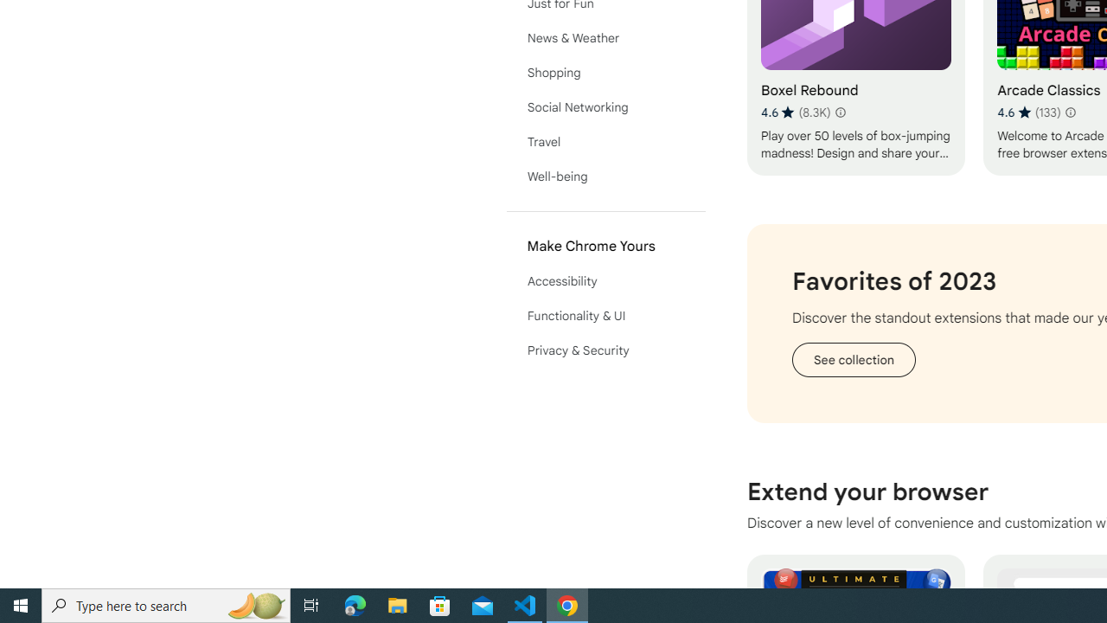  What do you see at coordinates (796, 112) in the screenshot?
I see `Average rating 4.6 out of 5 stars. 8.3K ratings.` at bounding box center [796, 112].